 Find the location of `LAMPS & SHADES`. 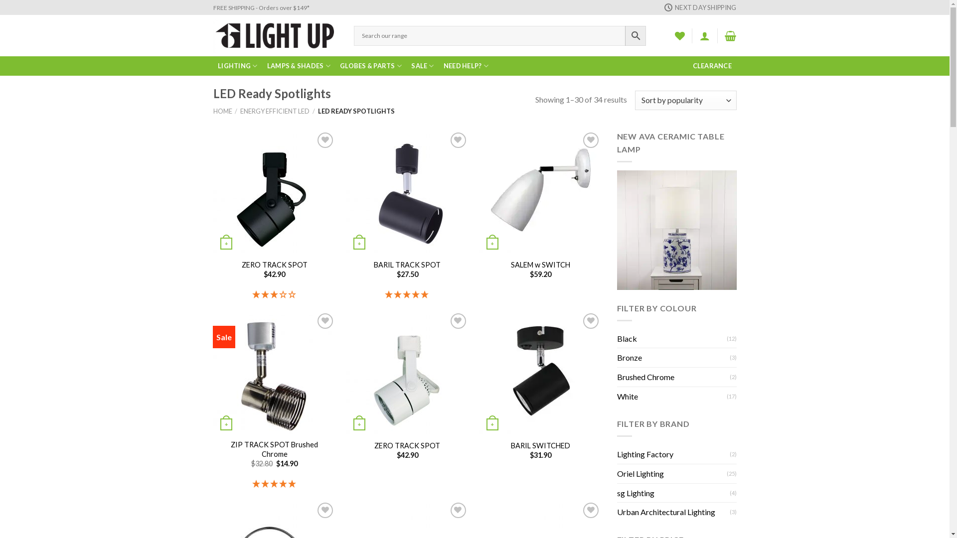

LAMPS & SHADES is located at coordinates (299, 66).